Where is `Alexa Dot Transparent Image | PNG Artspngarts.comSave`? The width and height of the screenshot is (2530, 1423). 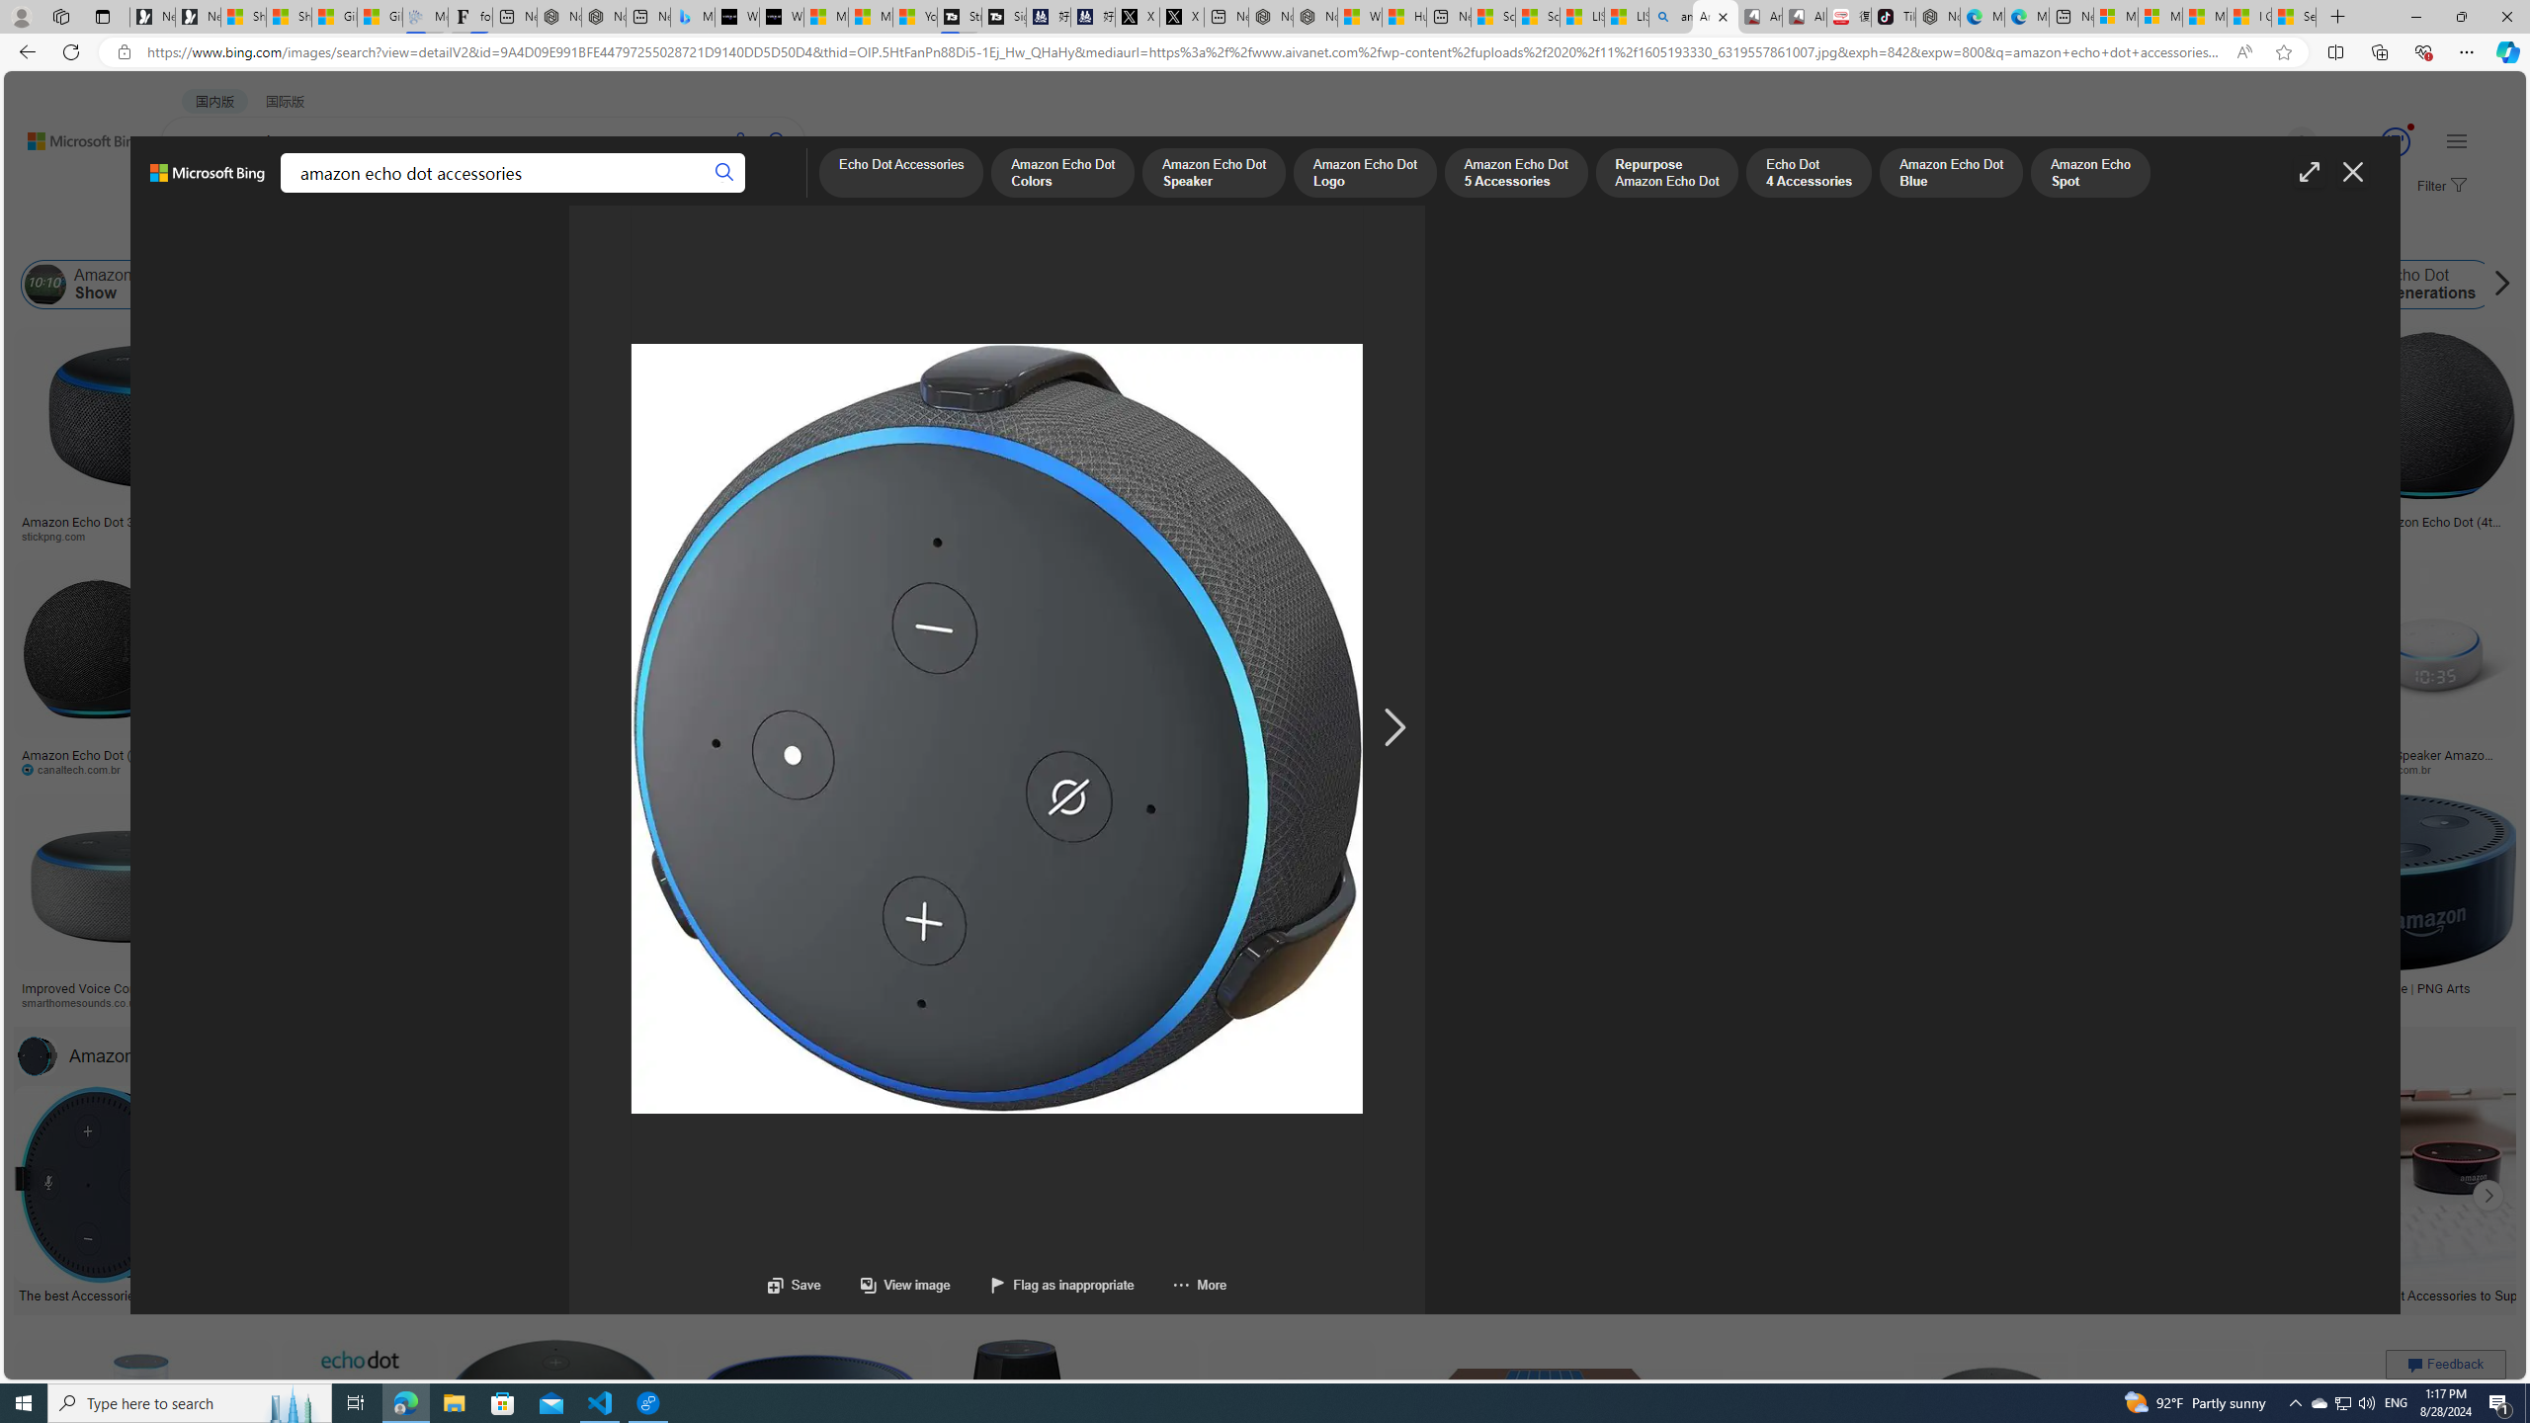 Alexa Dot Transparent Image | PNG Artspngarts.comSave is located at coordinates (2376, 906).